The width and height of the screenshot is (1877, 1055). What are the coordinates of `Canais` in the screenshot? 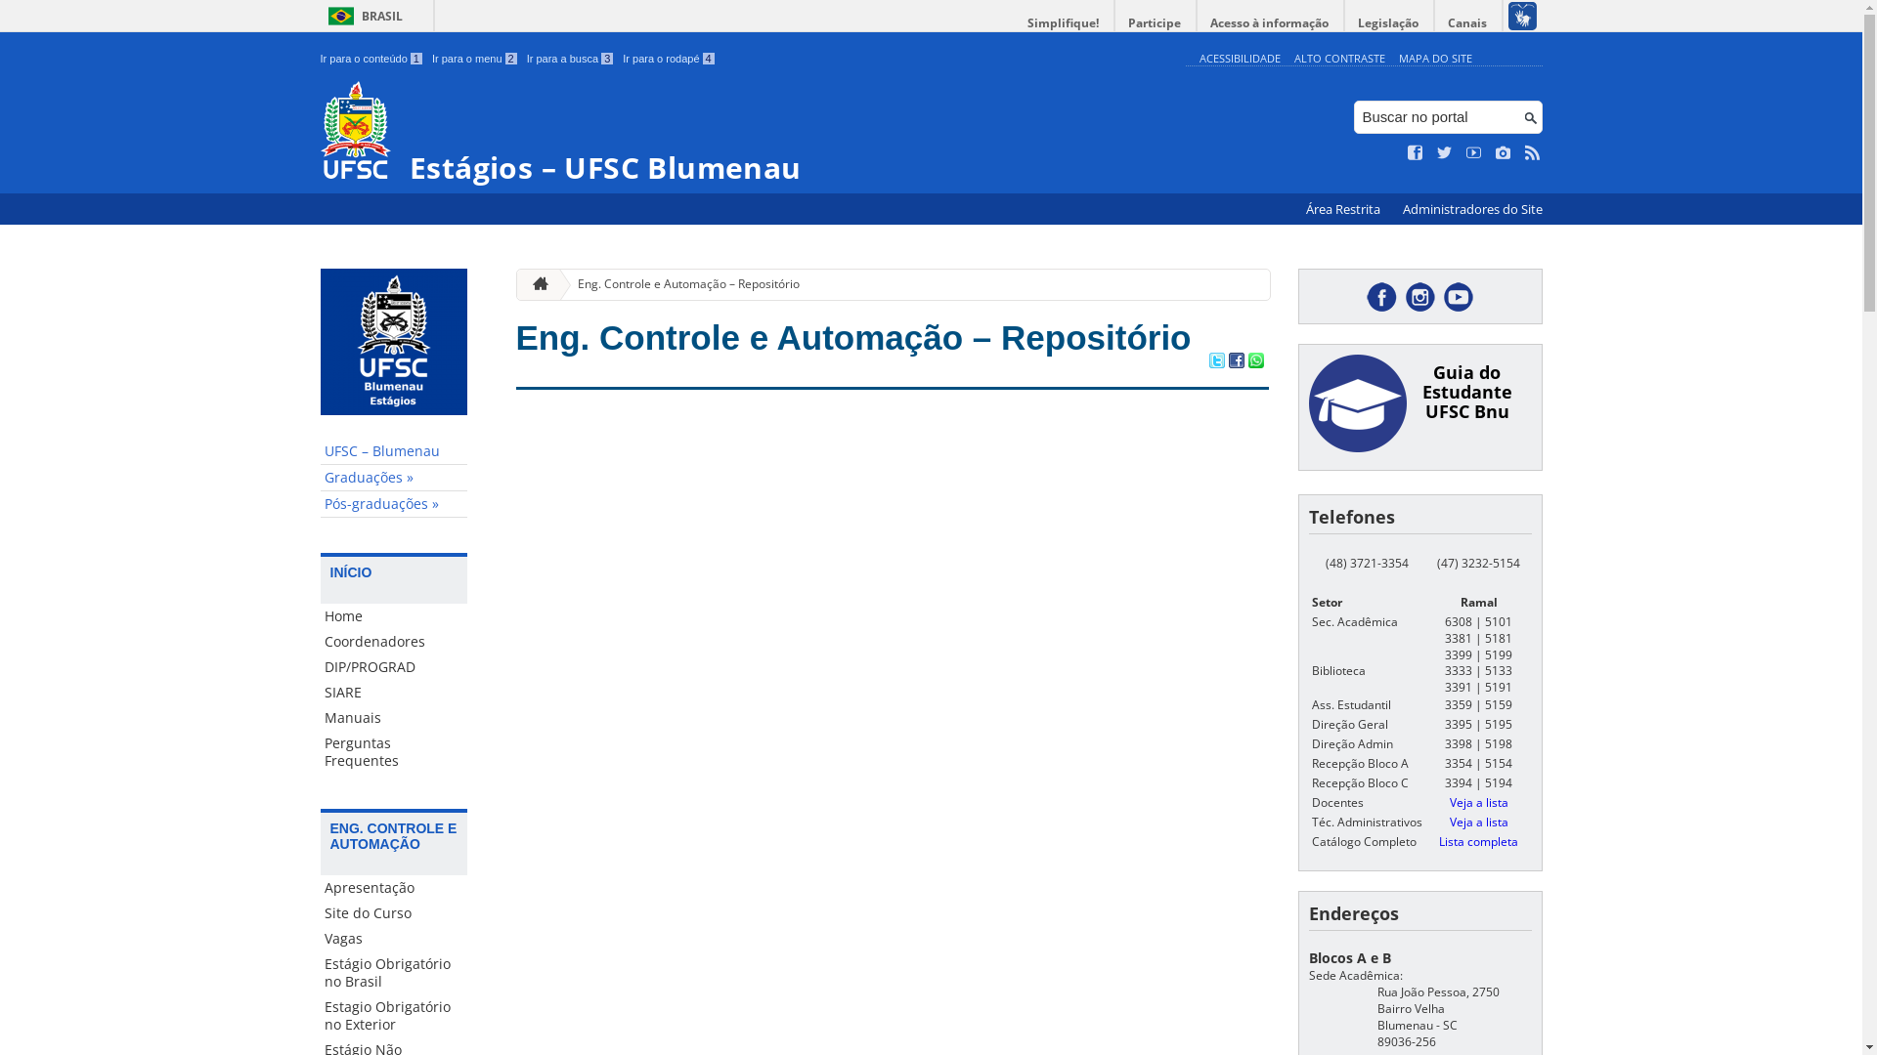 It's located at (1468, 23).